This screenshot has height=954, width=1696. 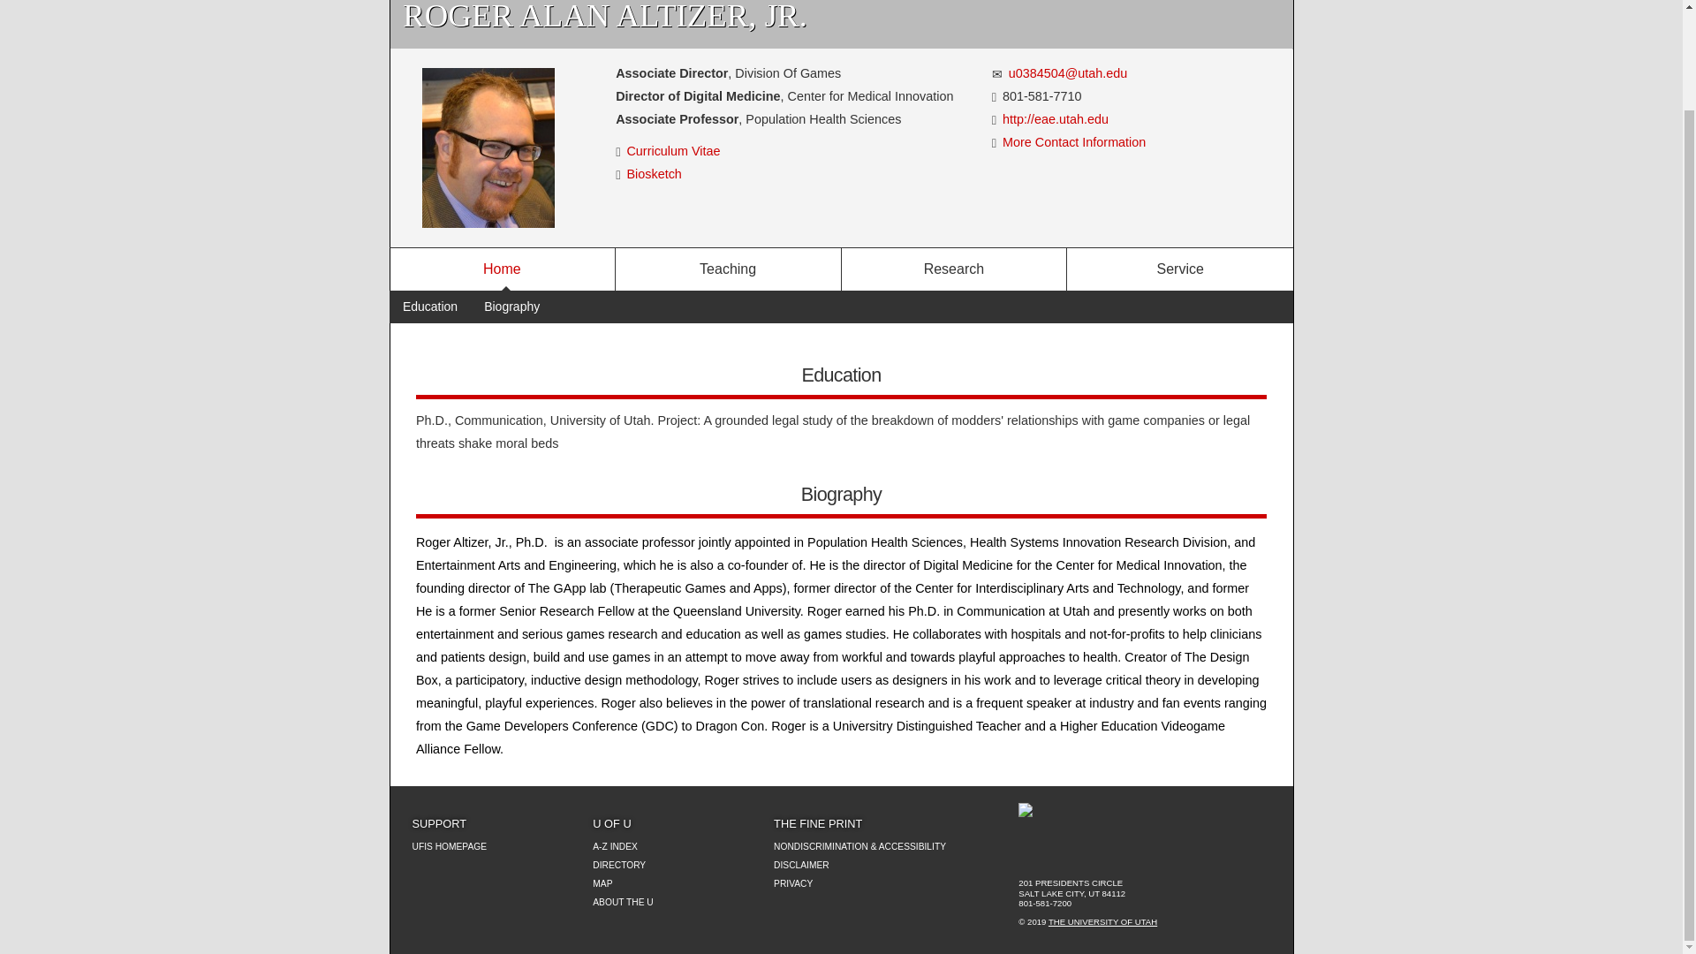 I want to click on opens new window, so click(x=675, y=151).